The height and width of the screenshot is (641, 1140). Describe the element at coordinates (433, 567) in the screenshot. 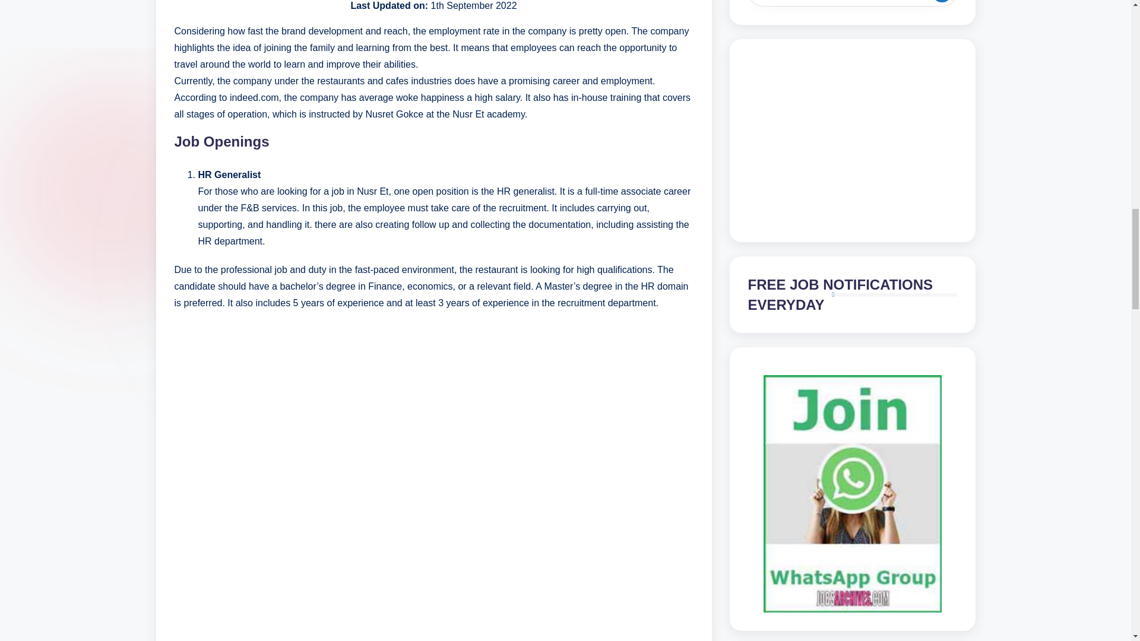

I see `Advertisement` at that location.